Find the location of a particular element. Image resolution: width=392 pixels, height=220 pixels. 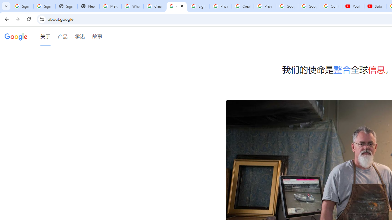

Sign In - USA TODAY is located at coordinates (66, 6).